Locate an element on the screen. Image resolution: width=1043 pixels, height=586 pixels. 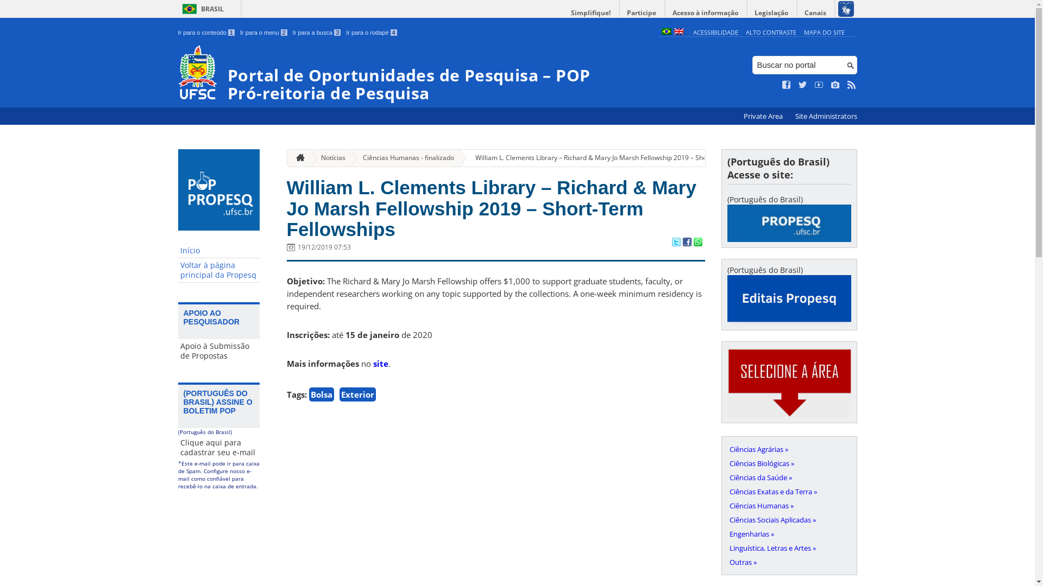
Siga no Twitter is located at coordinates (803, 85).